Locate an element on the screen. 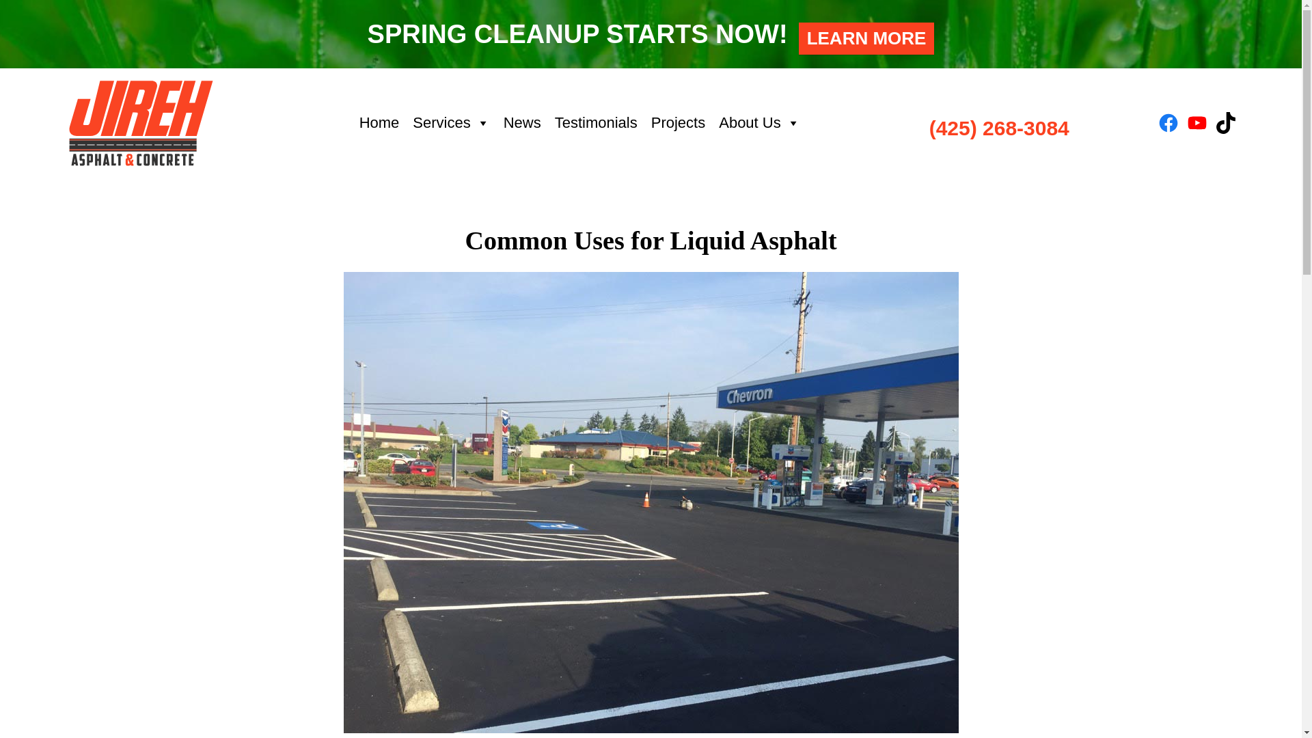 Image resolution: width=1312 pixels, height=738 pixels. Home is located at coordinates (380, 122).